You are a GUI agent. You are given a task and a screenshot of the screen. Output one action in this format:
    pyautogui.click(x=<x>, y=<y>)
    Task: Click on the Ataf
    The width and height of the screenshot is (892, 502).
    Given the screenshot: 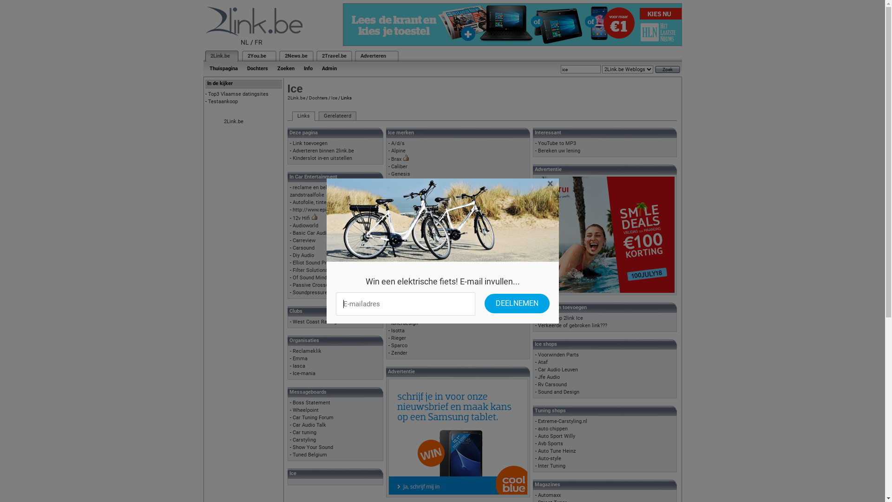 What is the action you would take?
    pyautogui.click(x=543, y=363)
    